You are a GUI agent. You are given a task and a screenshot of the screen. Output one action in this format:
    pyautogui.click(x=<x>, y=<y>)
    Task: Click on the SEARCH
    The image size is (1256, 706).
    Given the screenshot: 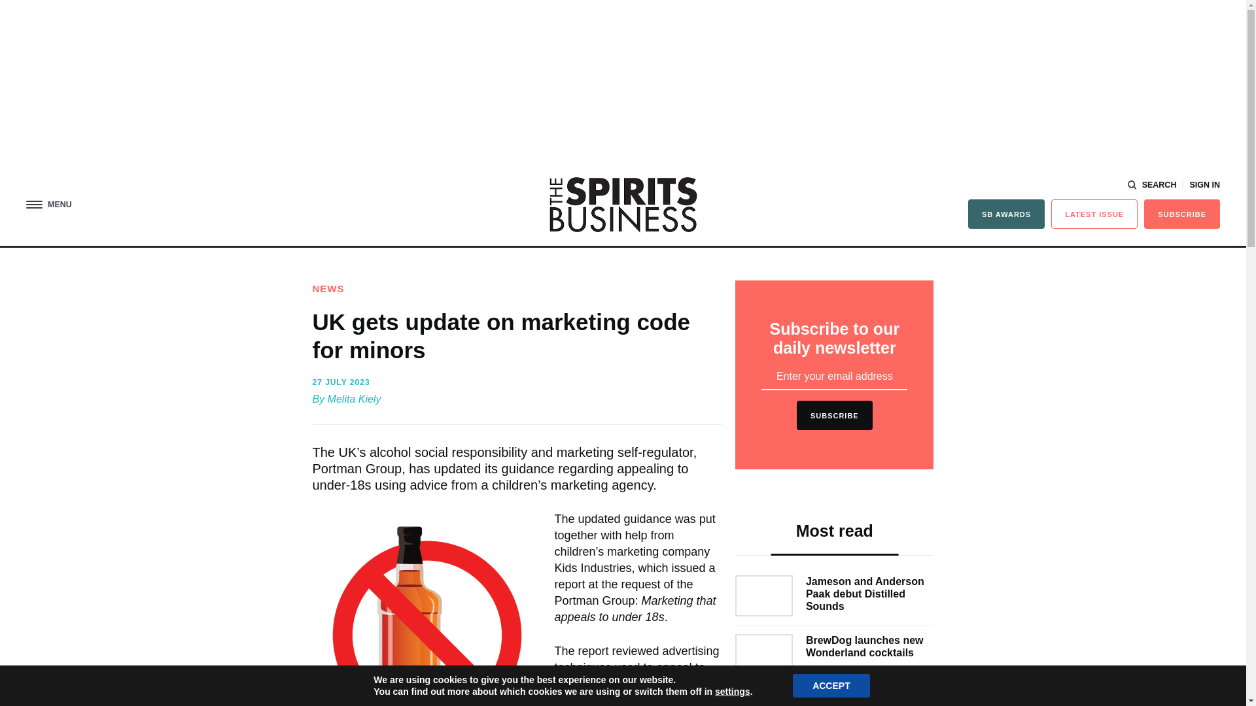 What is the action you would take?
    pyautogui.click(x=1153, y=185)
    